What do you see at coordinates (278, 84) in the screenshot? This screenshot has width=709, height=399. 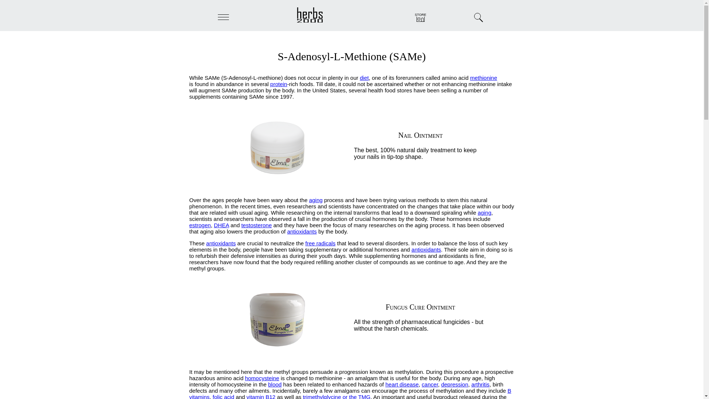 I see `protein` at bounding box center [278, 84].